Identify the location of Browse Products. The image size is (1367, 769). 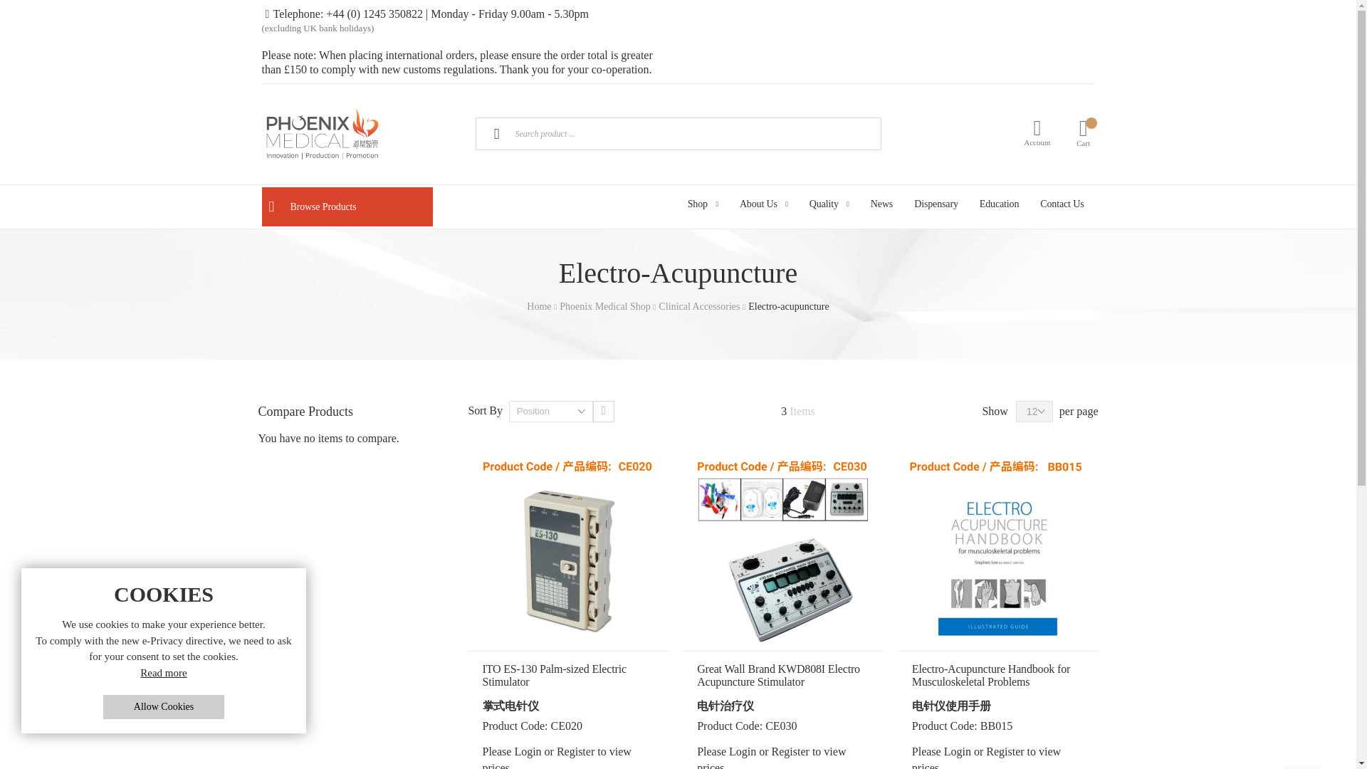
(347, 206).